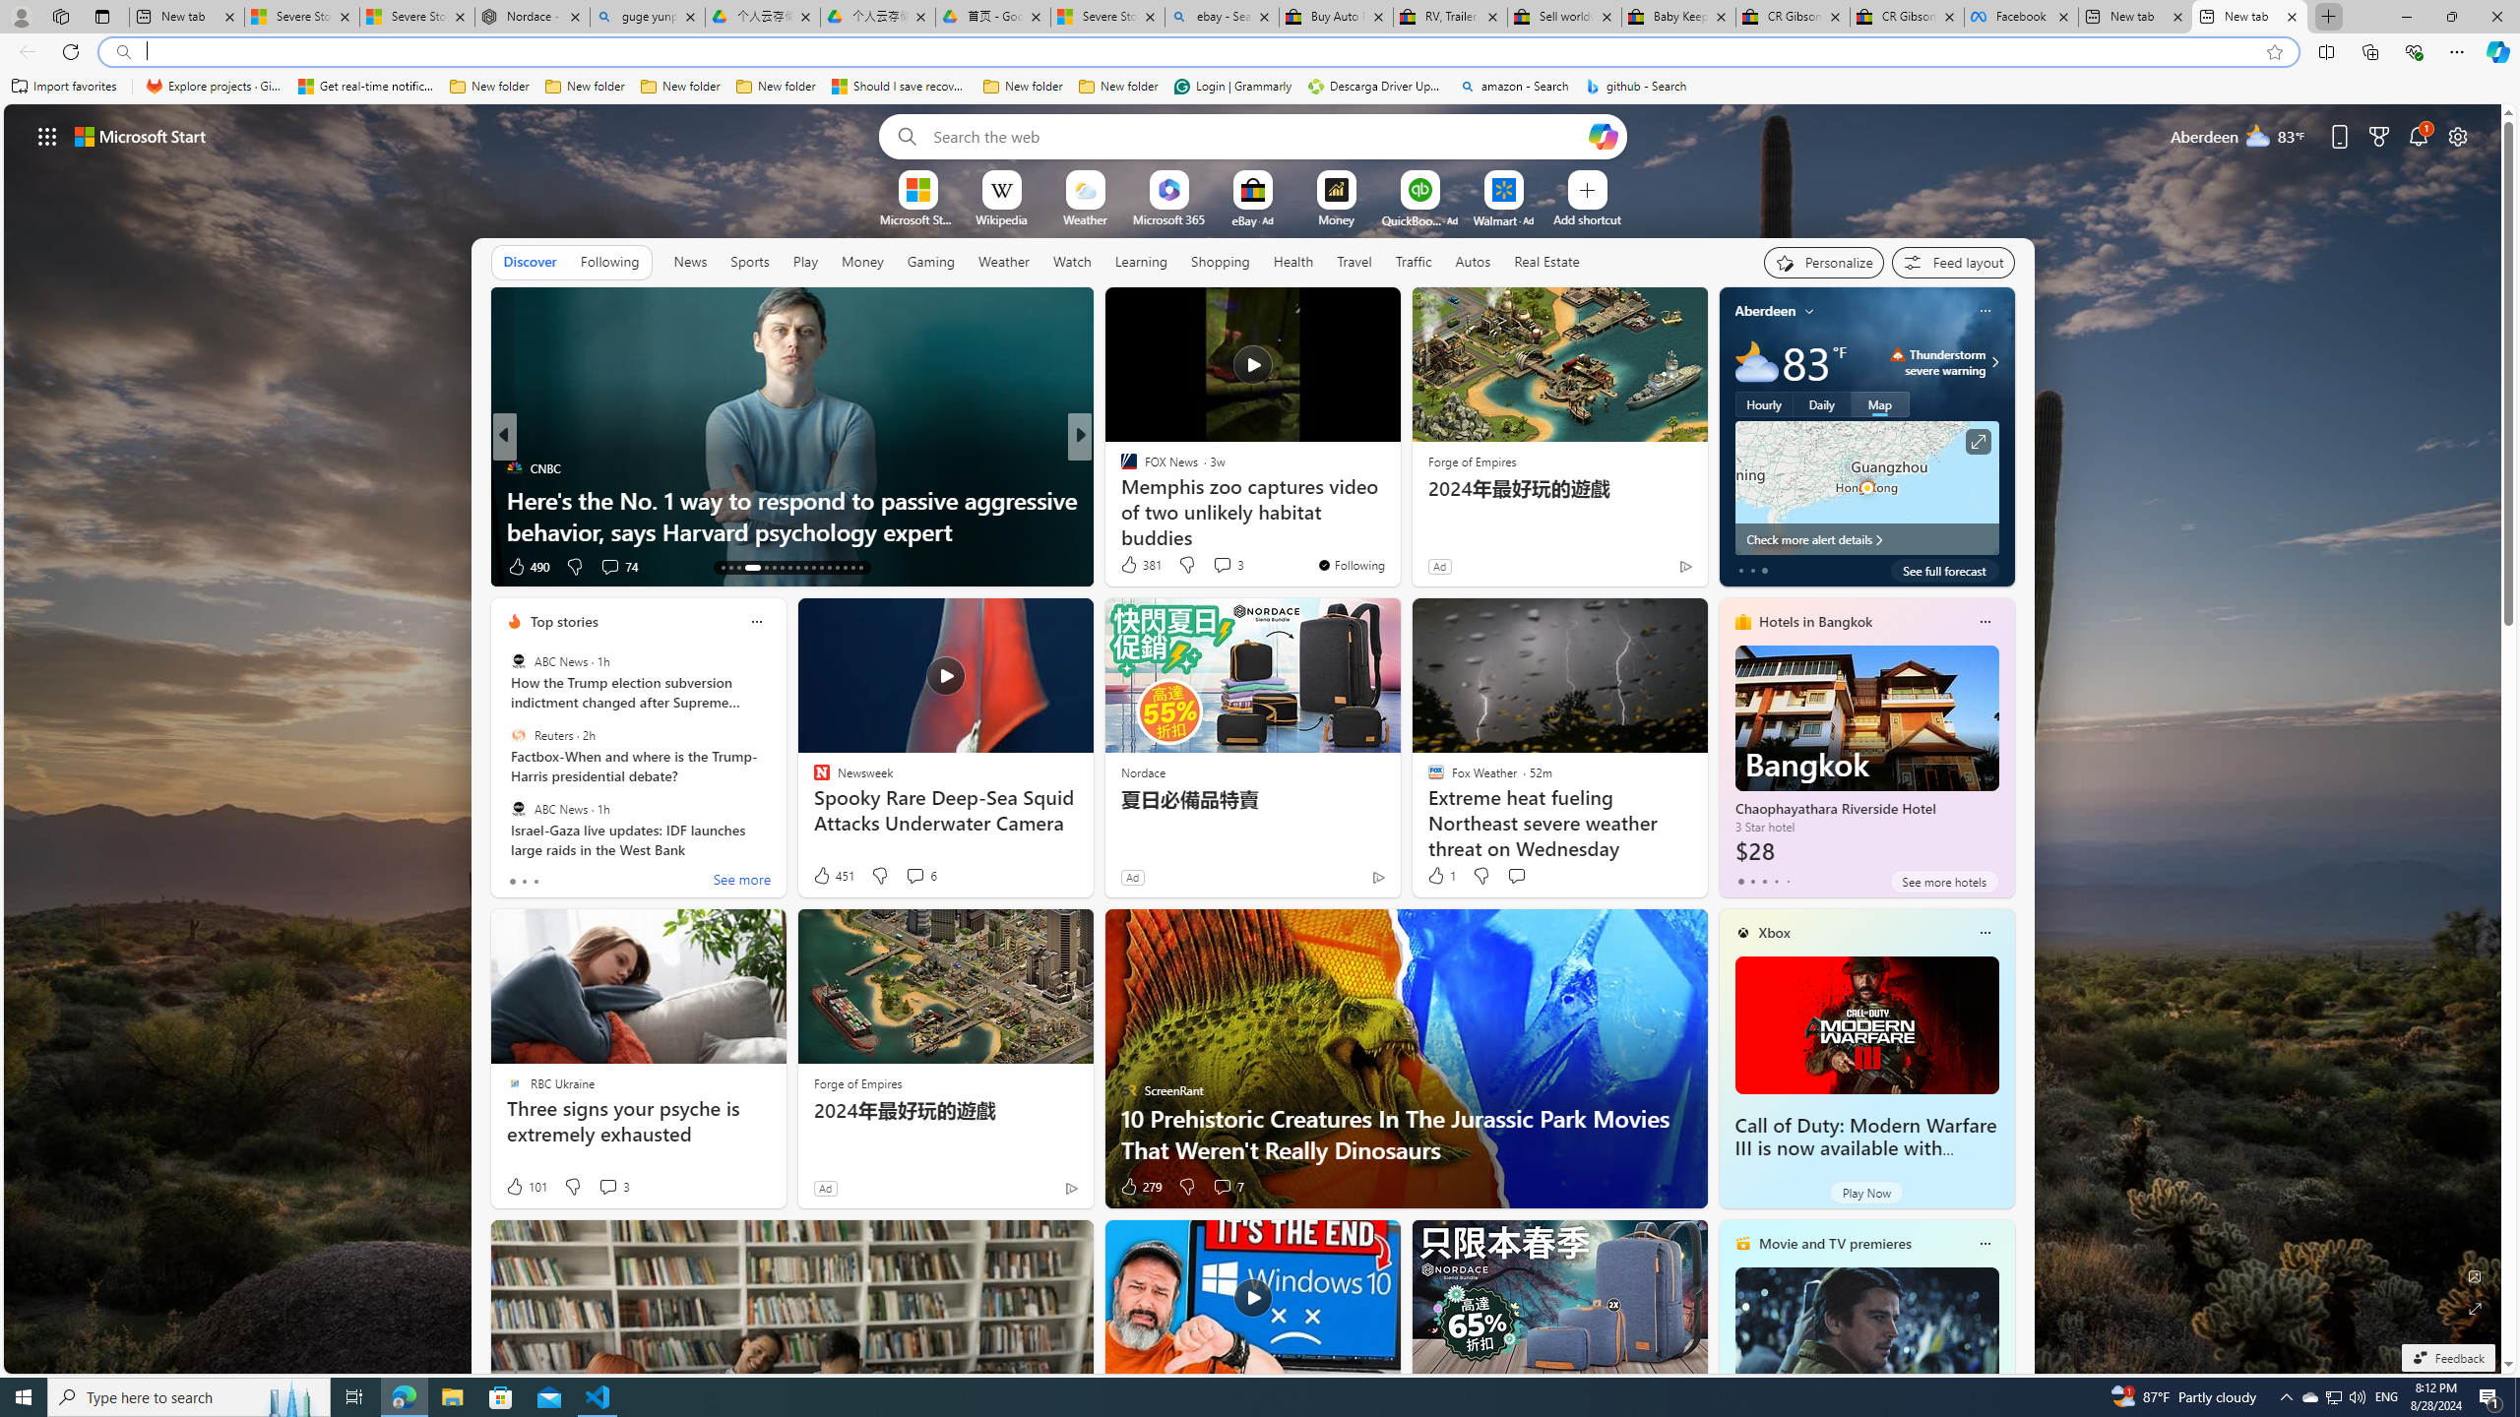 Image resolution: width=2520 pixels, height=1417 pixels. What do you see at coordinates (1140, 1187) in the screenshot?
I see `279 Like` at bounding box center [1140, 1187].